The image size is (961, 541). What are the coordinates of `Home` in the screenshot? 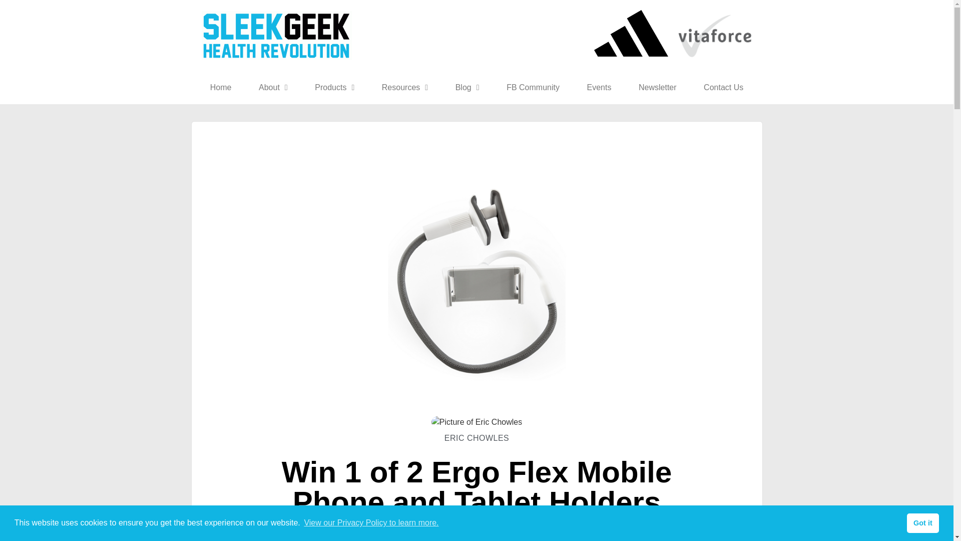 It's located at (220, 87).